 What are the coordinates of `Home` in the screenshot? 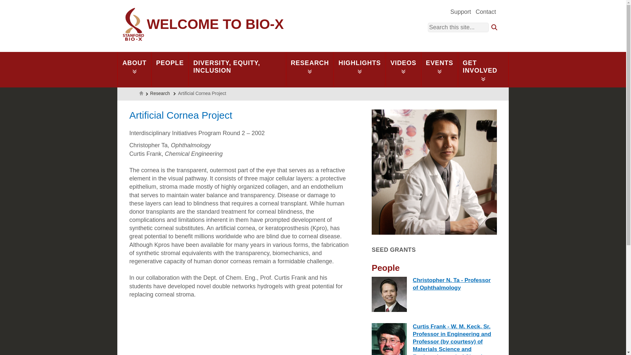 It's located at (203, 24).